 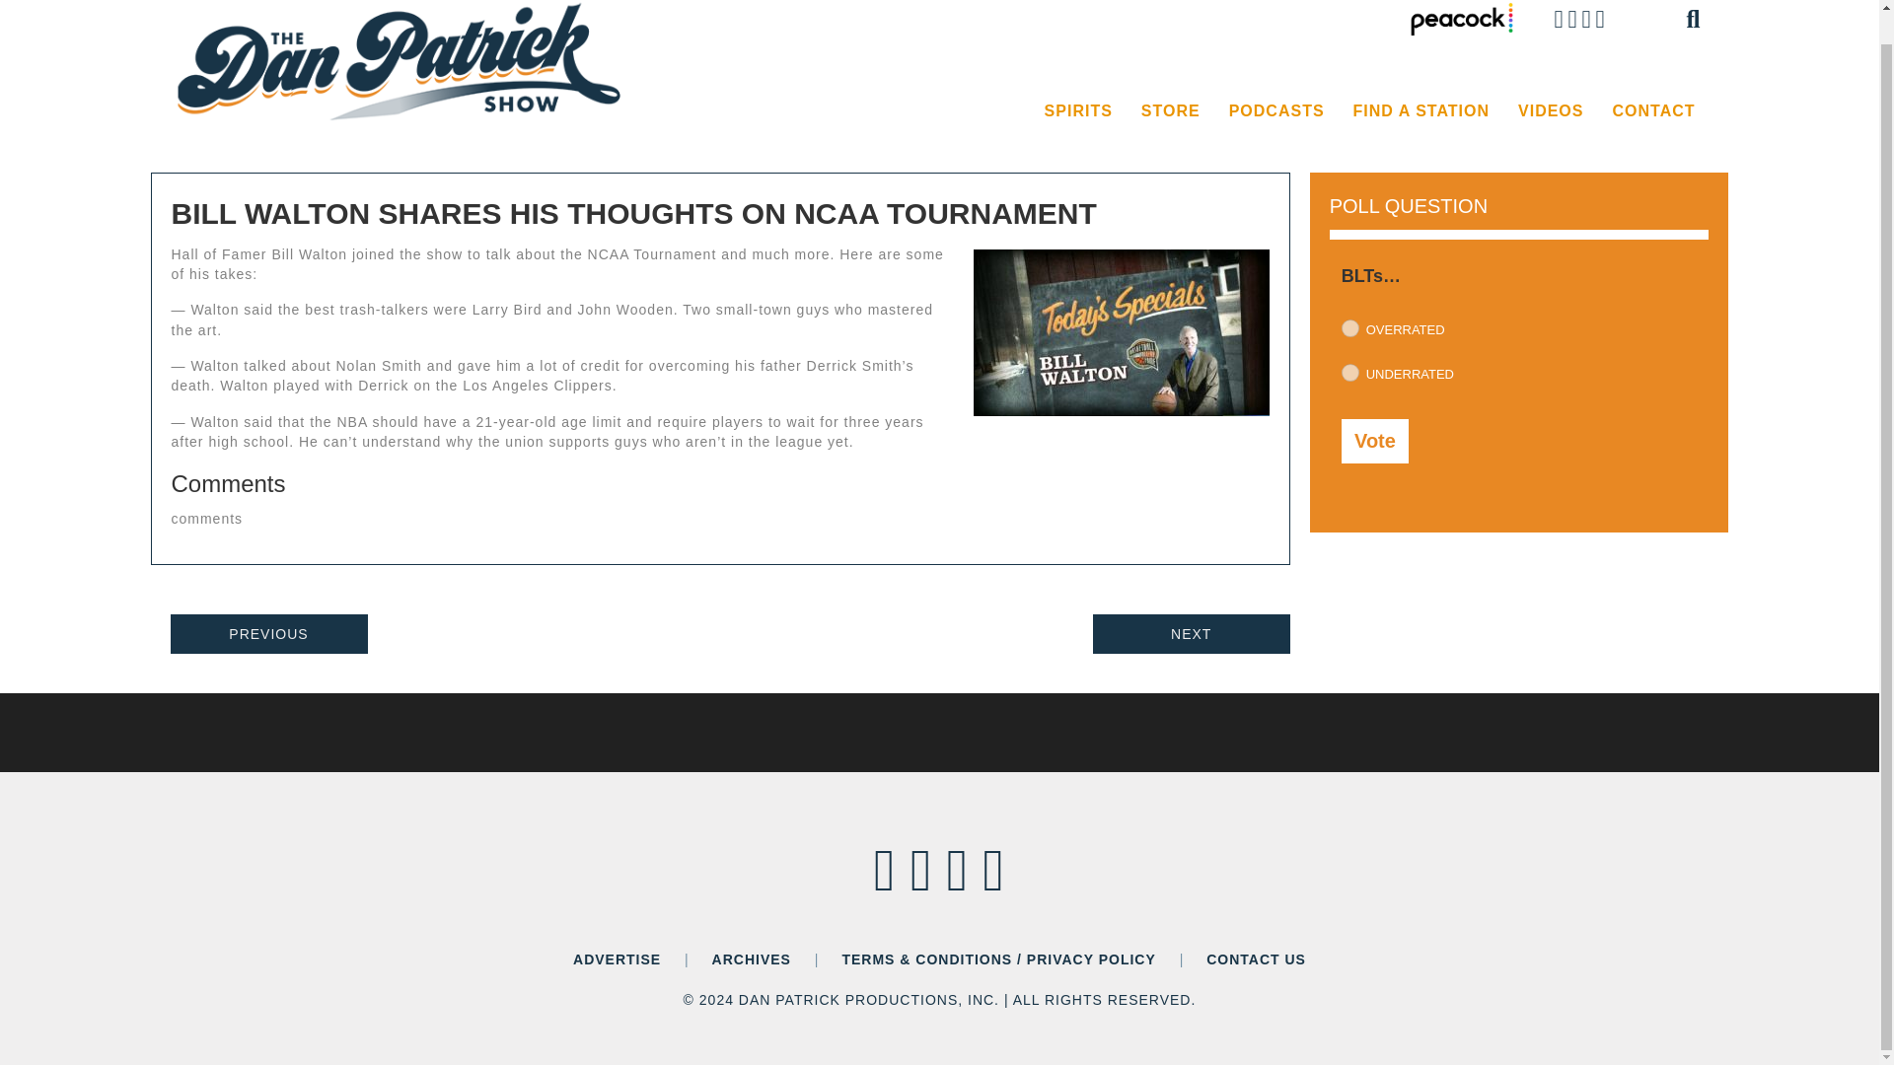 What do you see at coordinates (1420, 110) in the screenshot?
I see `FIND A STATION` at bounding box center [1420, 110].